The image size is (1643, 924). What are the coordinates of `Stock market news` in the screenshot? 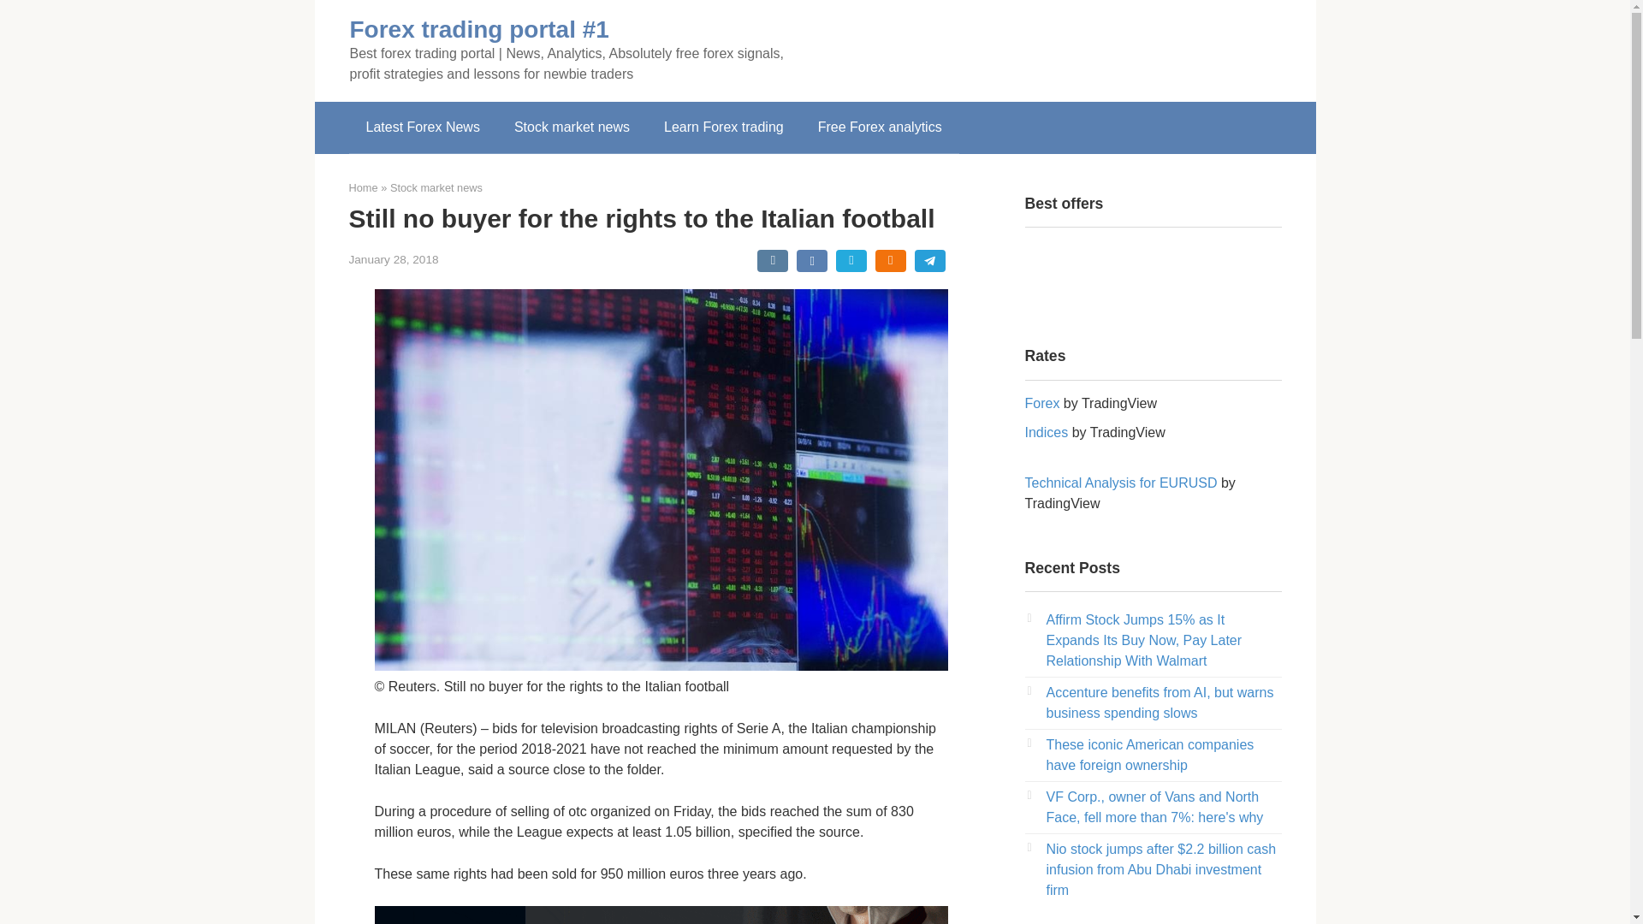 It's located at (436, 187).